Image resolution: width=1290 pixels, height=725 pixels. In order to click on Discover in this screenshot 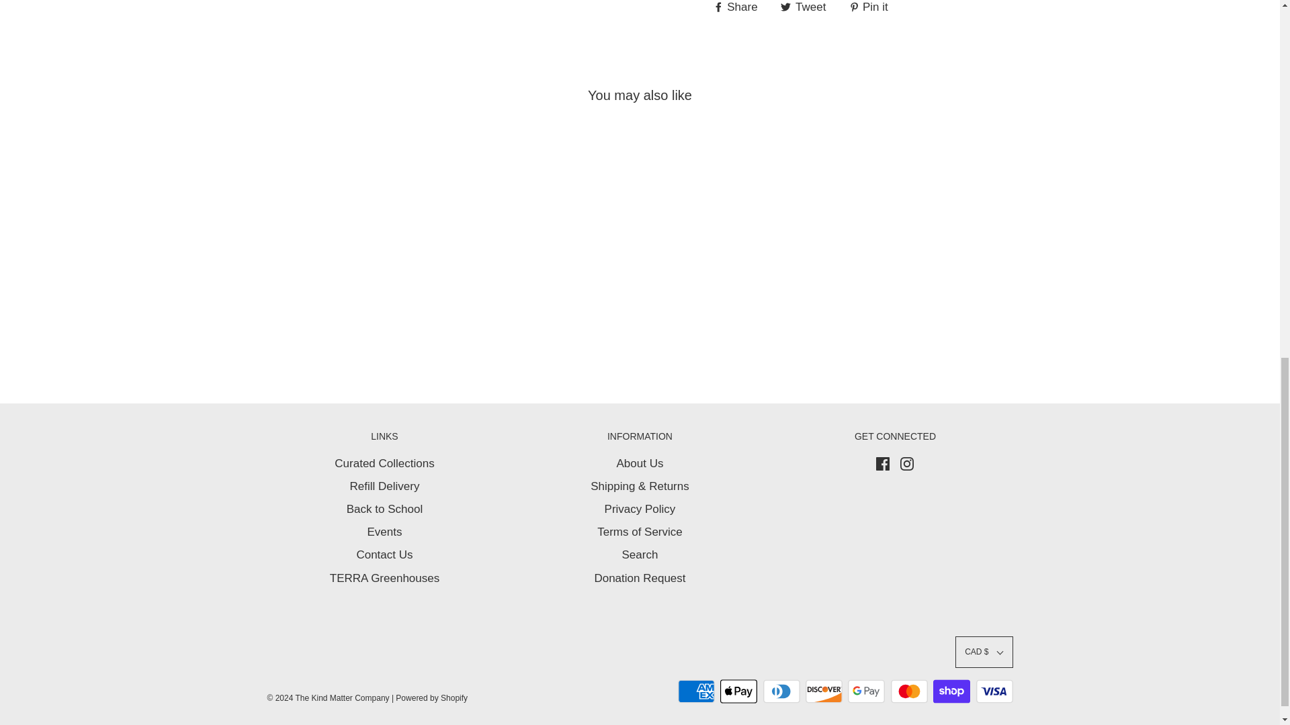, I will do `click(824, 691)`.